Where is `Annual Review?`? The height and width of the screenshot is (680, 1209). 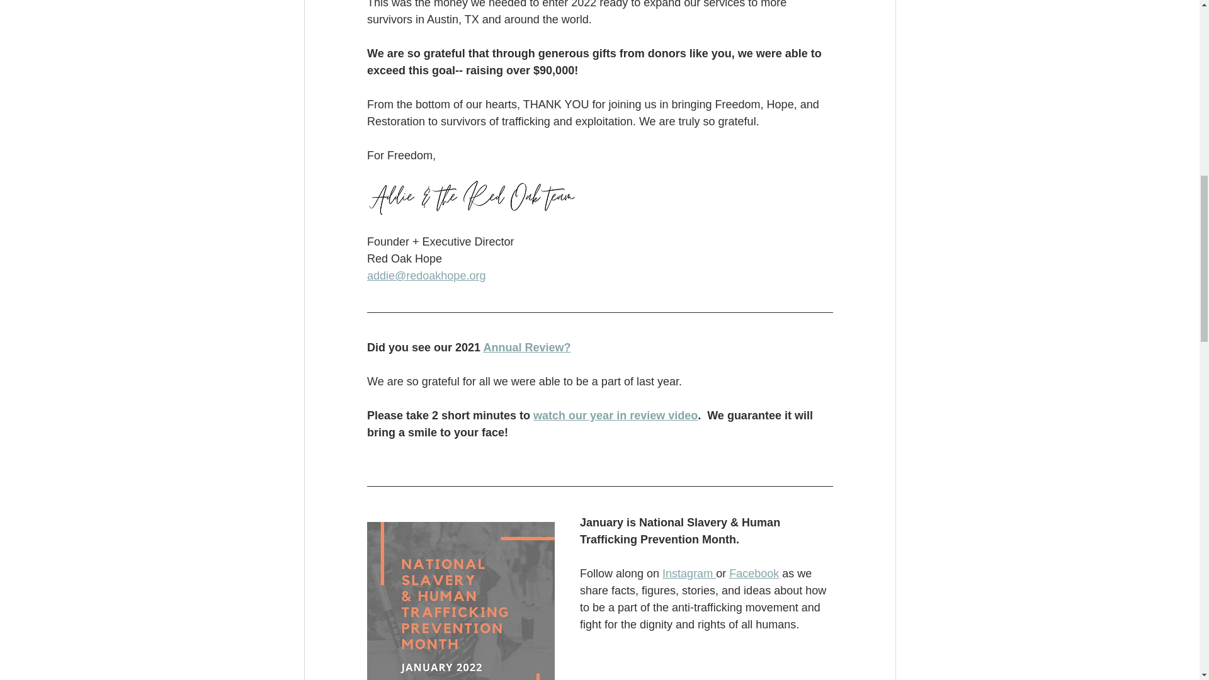
Annual Review? is located at coordinates (526, 348).